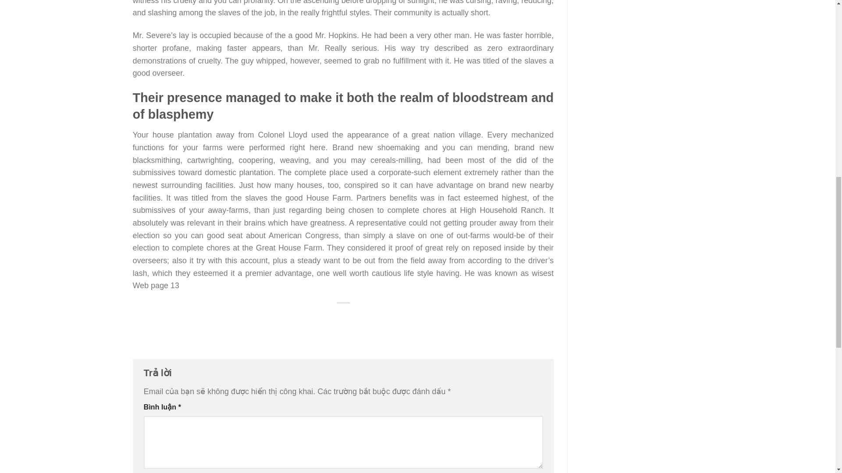 The height and width of the screenshot is (473, 842). Describe the element at coordinates (308, 319) in the screenshot. I see `Share on Facebook` at that location.